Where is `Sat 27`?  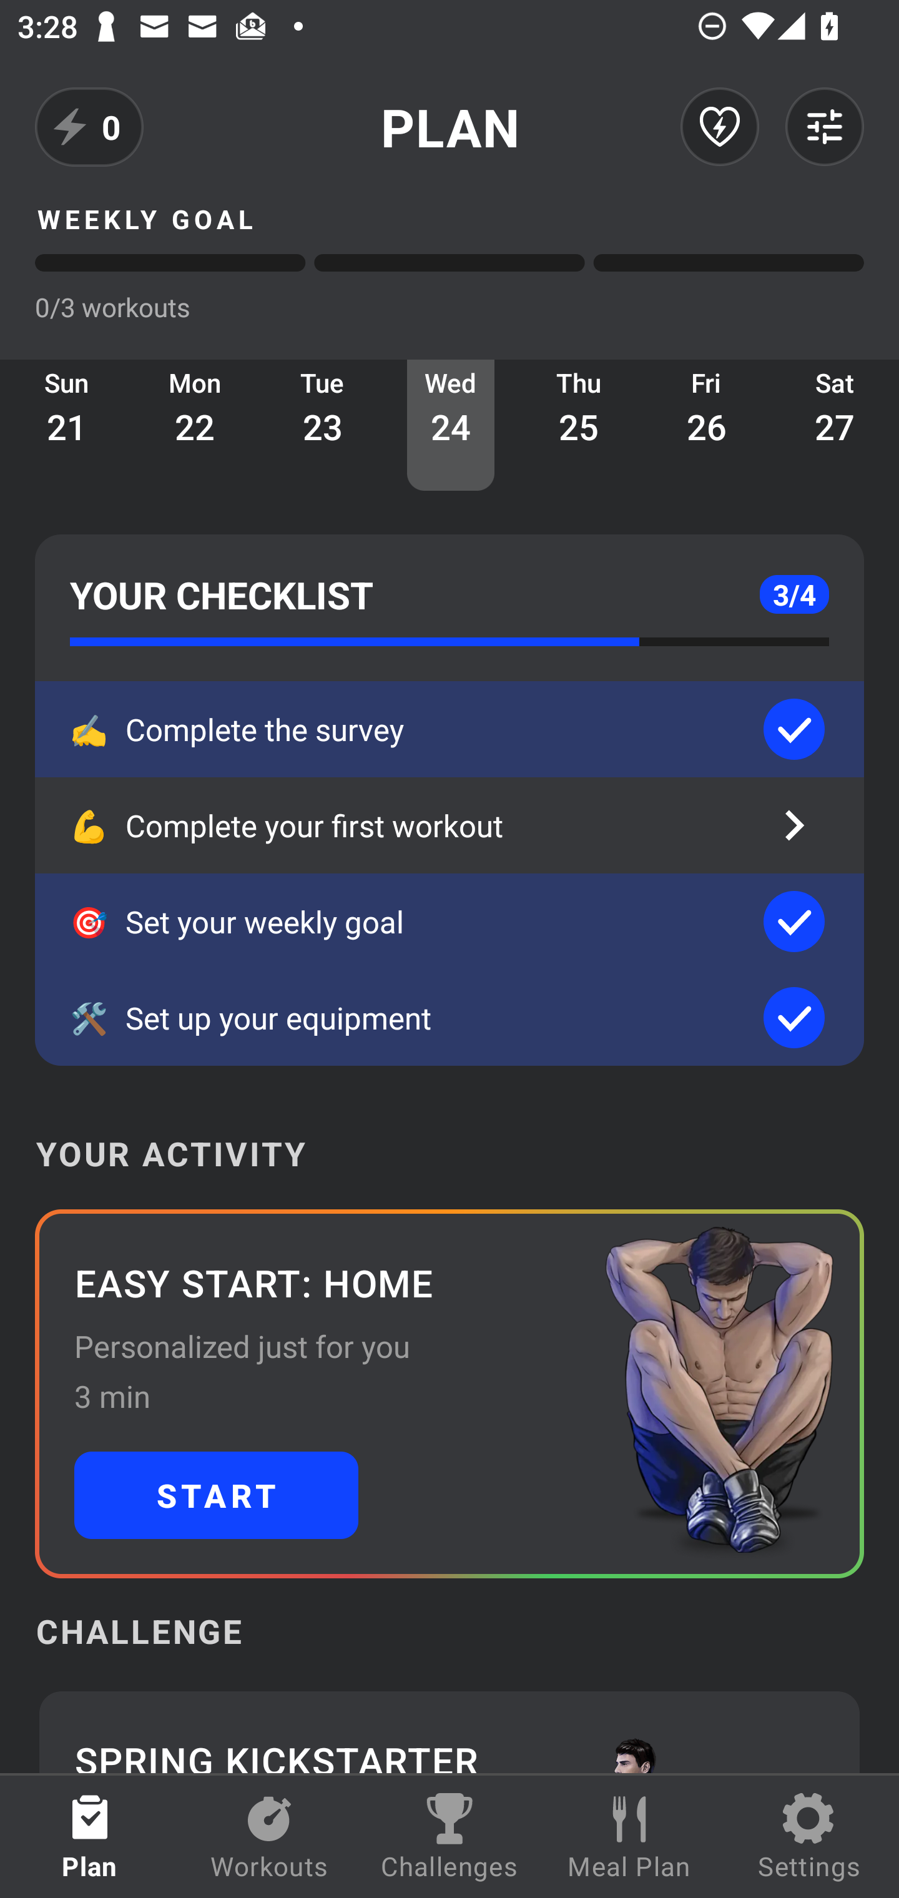 Sat 27 is located at coordinates (835, 425).